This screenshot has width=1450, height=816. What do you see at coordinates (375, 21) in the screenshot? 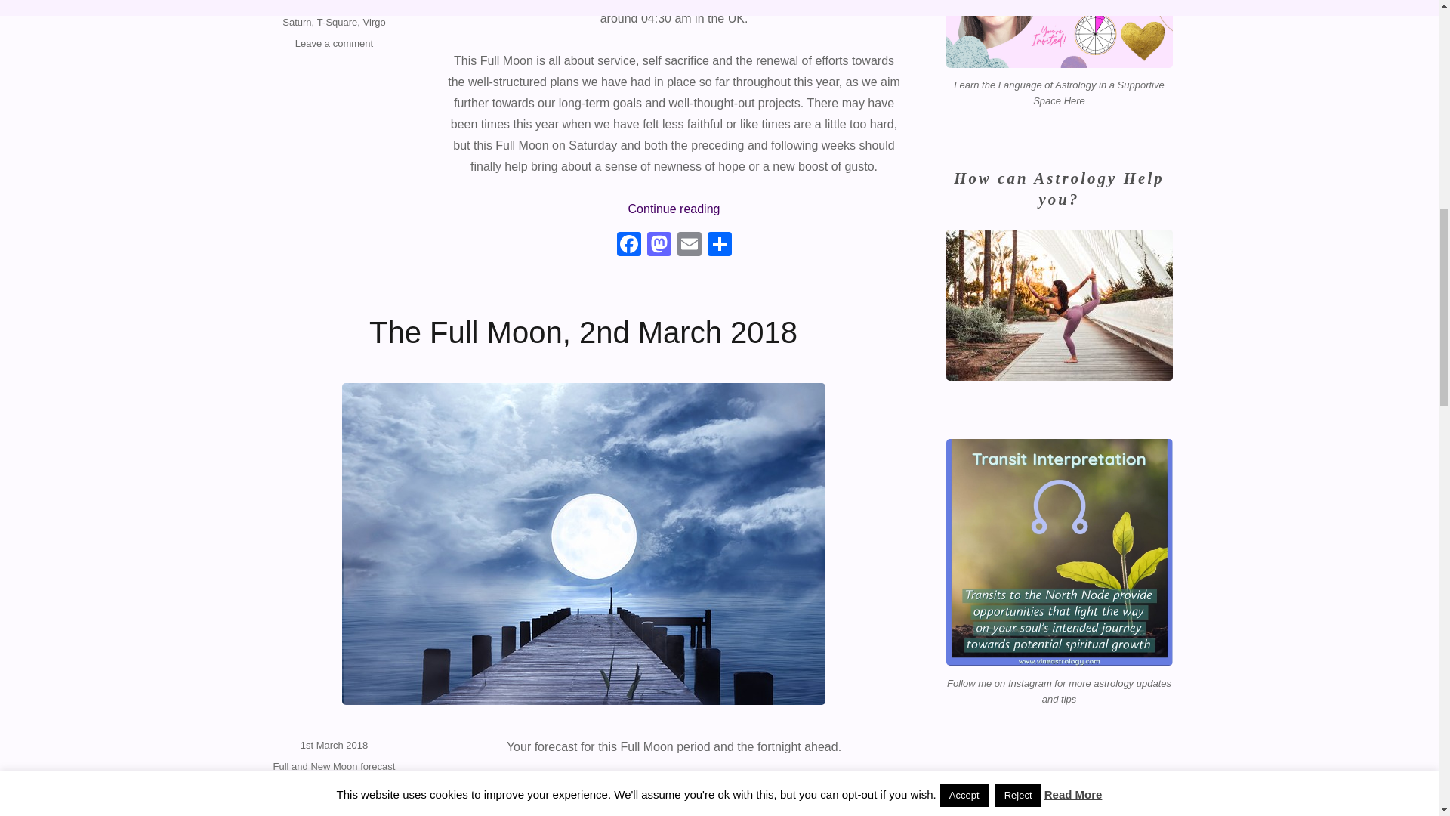
I see `Virgo` at bounding box center [375, 21].